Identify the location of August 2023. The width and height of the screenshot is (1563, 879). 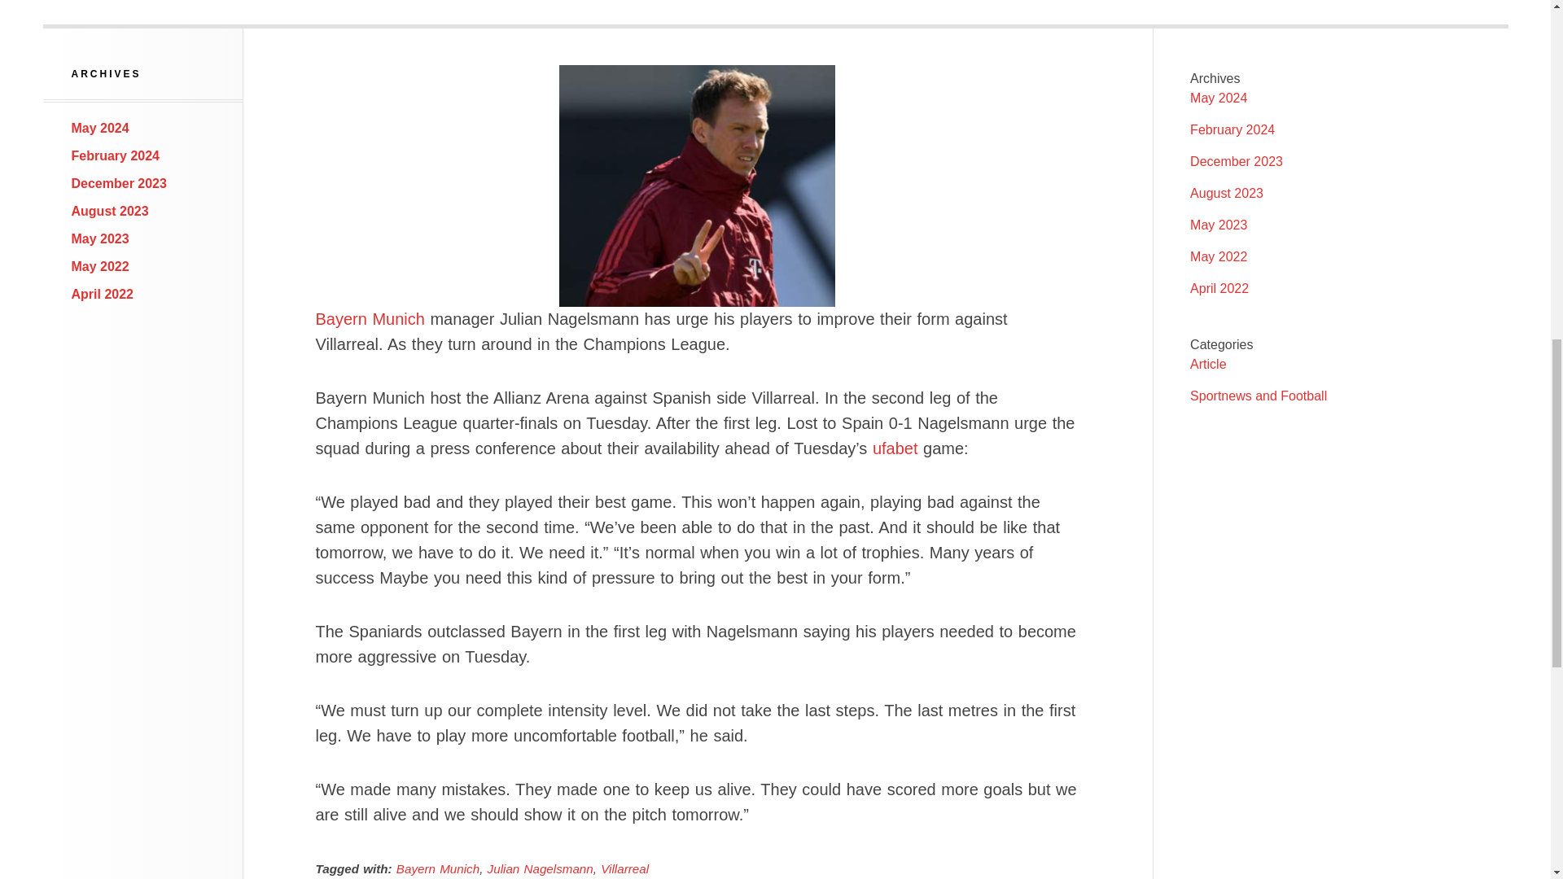
(1226, 193).